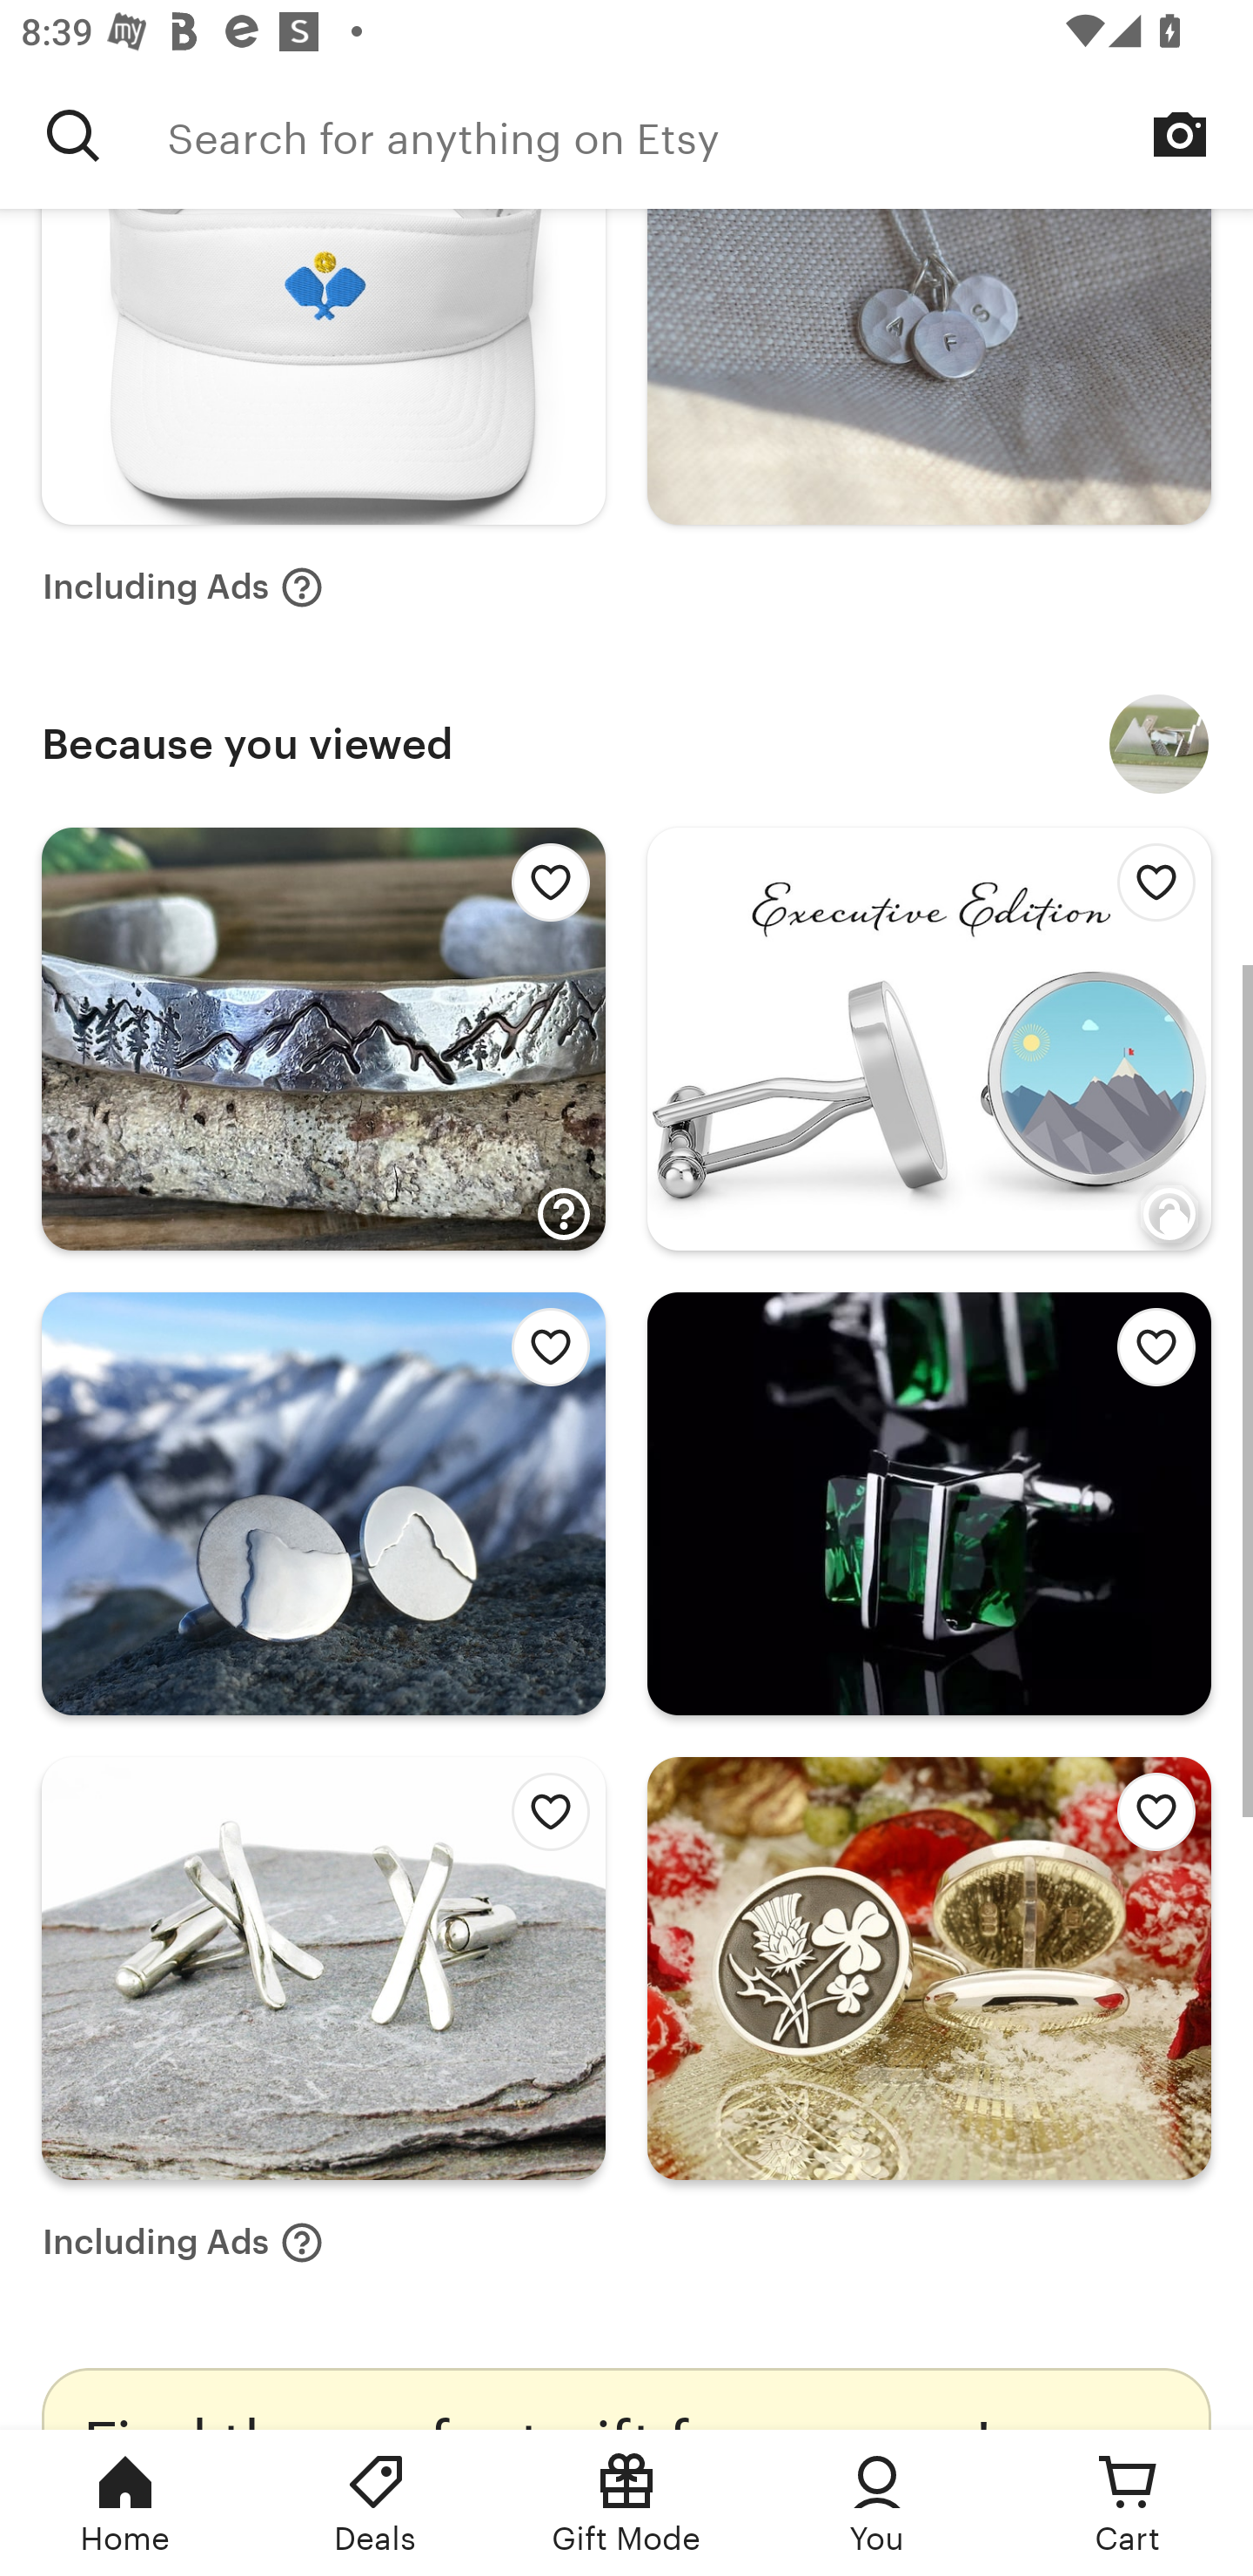 The width and height of the screenshot is (1253, 2576). Describe the element at coordinates (1128, 2503) in the screenshot. I see `Cart` at that location.